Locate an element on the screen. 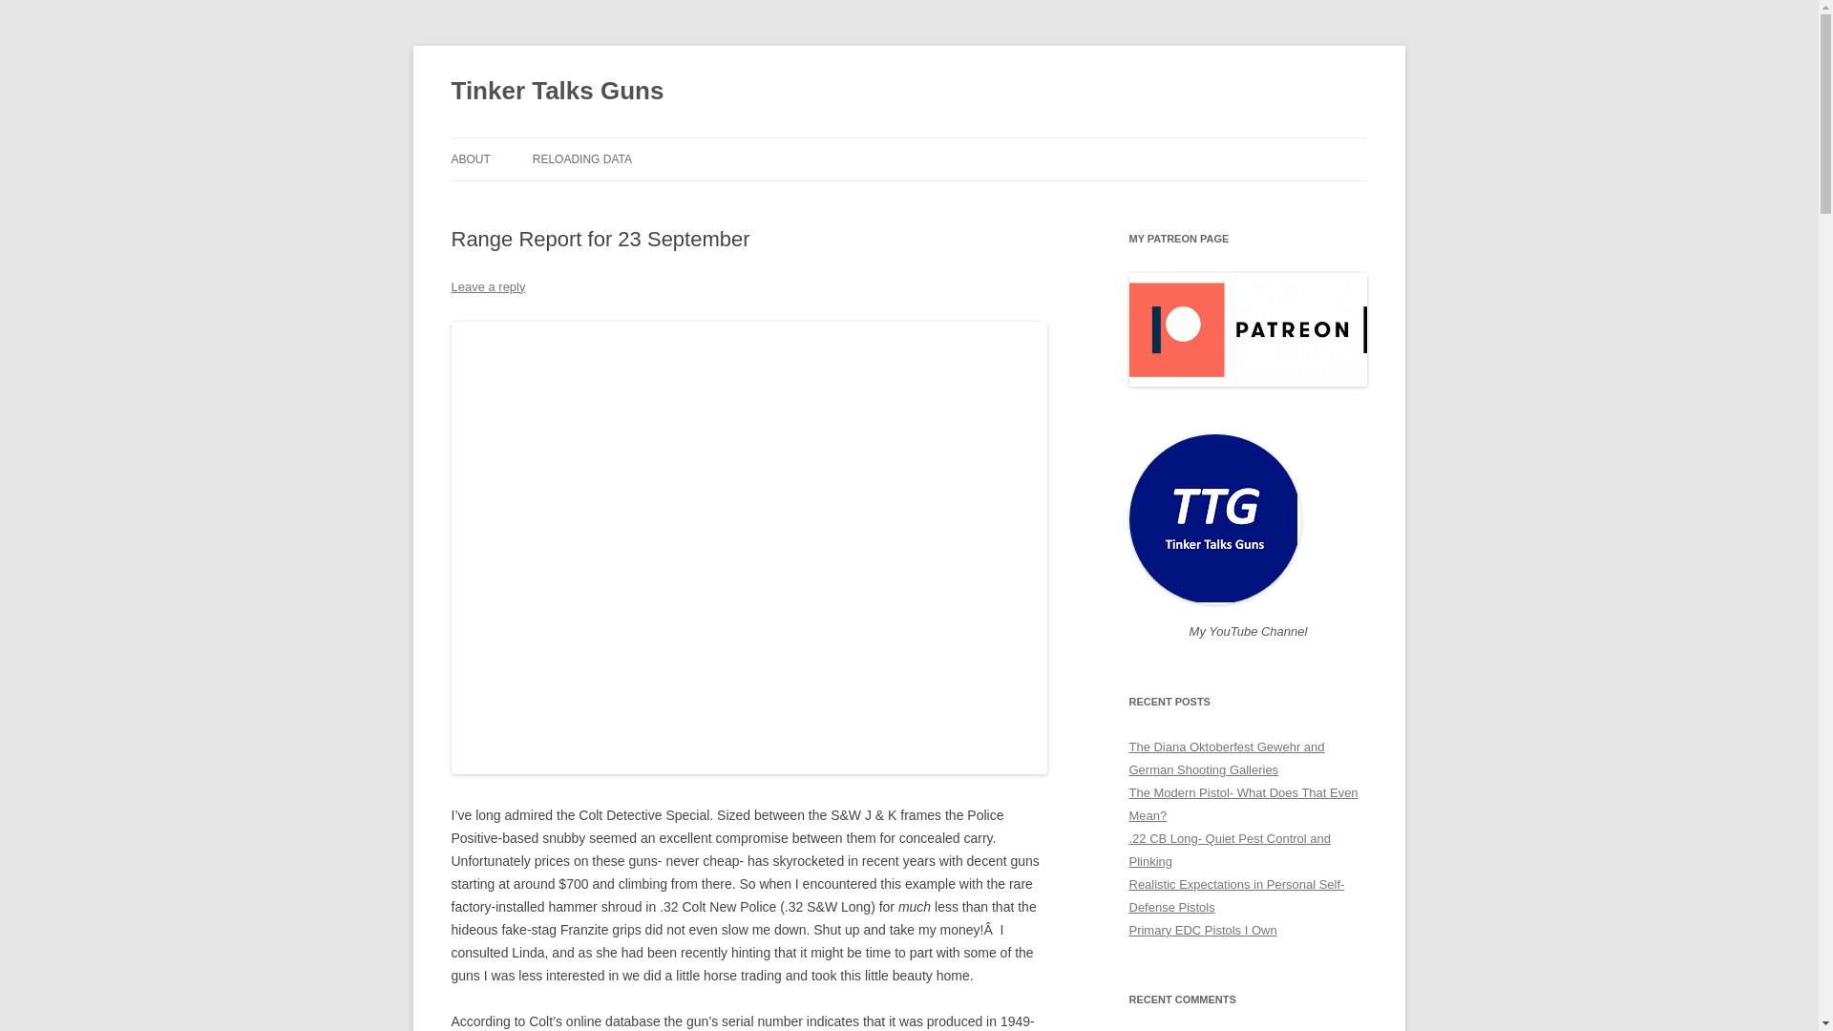  .22 CB Long- Quiet Pest Control and Plinking is located at coordinates (1230, 850).